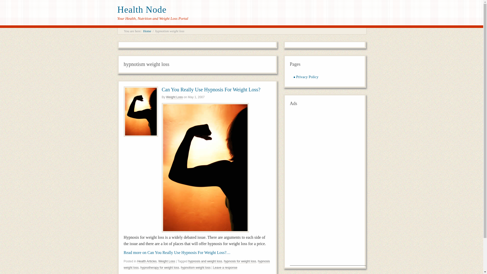 The width and height of the screenshot is (487, 274). I want to click on Leave a response, so click(225, 267).